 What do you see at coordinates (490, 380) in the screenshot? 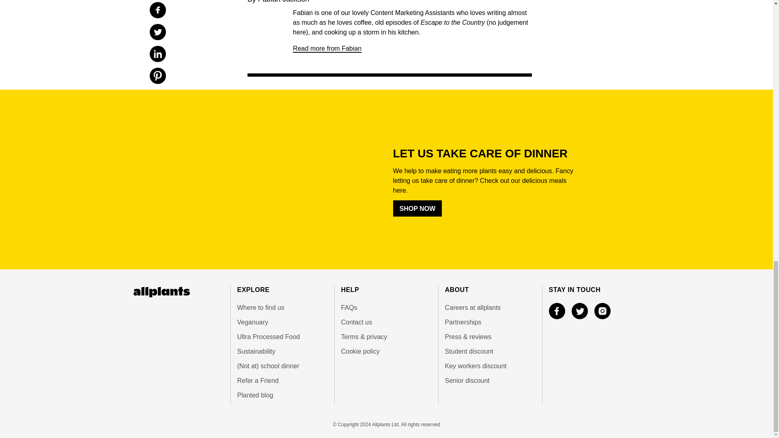
I see `Senior discount` at bounding box center [490, 380].